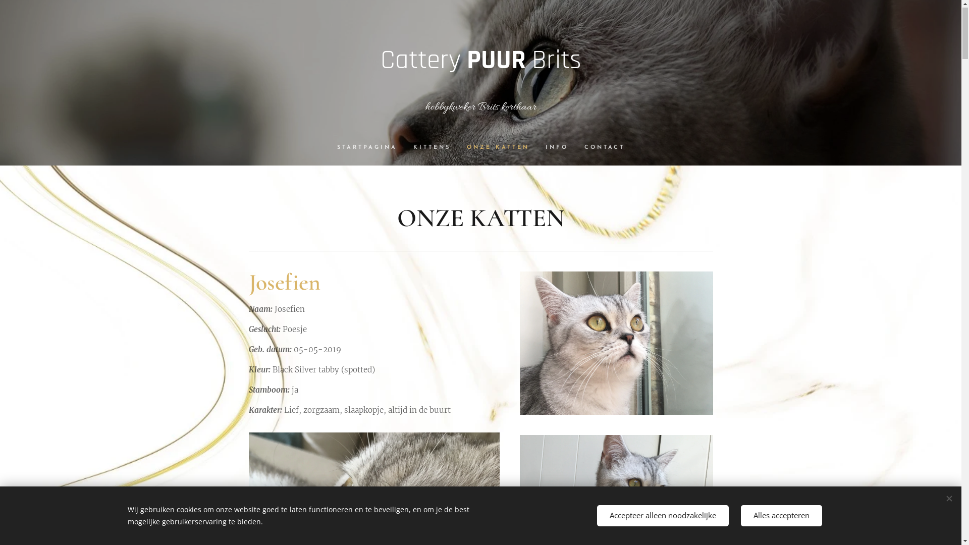 Image resolution: width=969 pixels, height=545 pixels. What do you see at coordinates (481, 58) in the screenshot?
I see `Cattery PUUR Brits` at bounding box center [481, 58].